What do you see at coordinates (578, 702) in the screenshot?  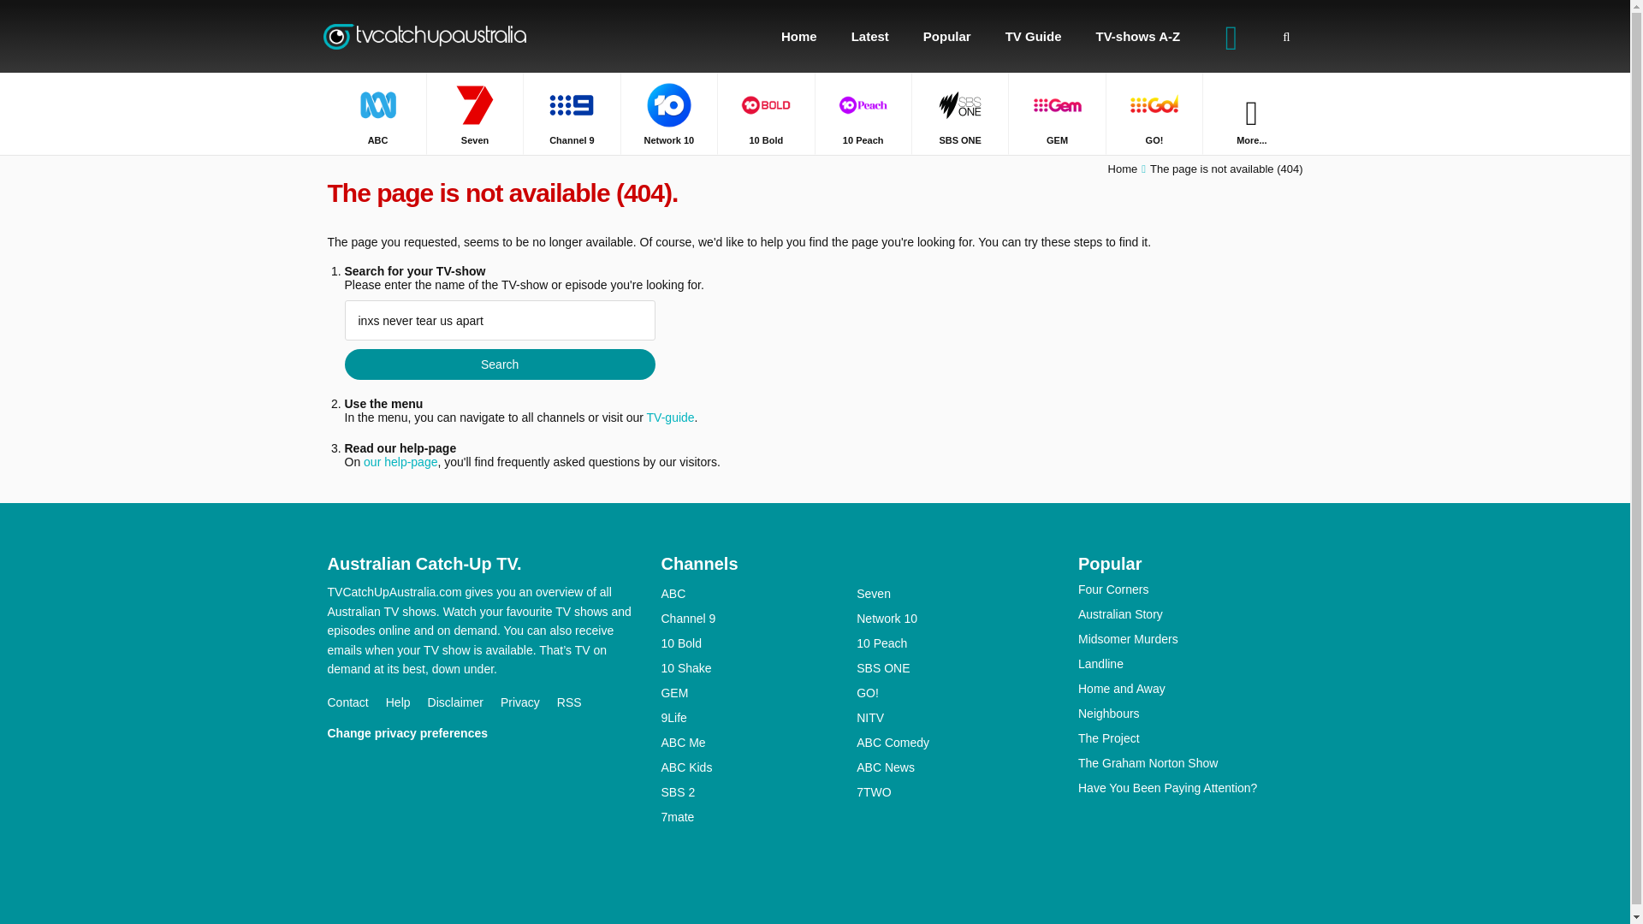 I see `RSS` at bounding box center [578, 702].